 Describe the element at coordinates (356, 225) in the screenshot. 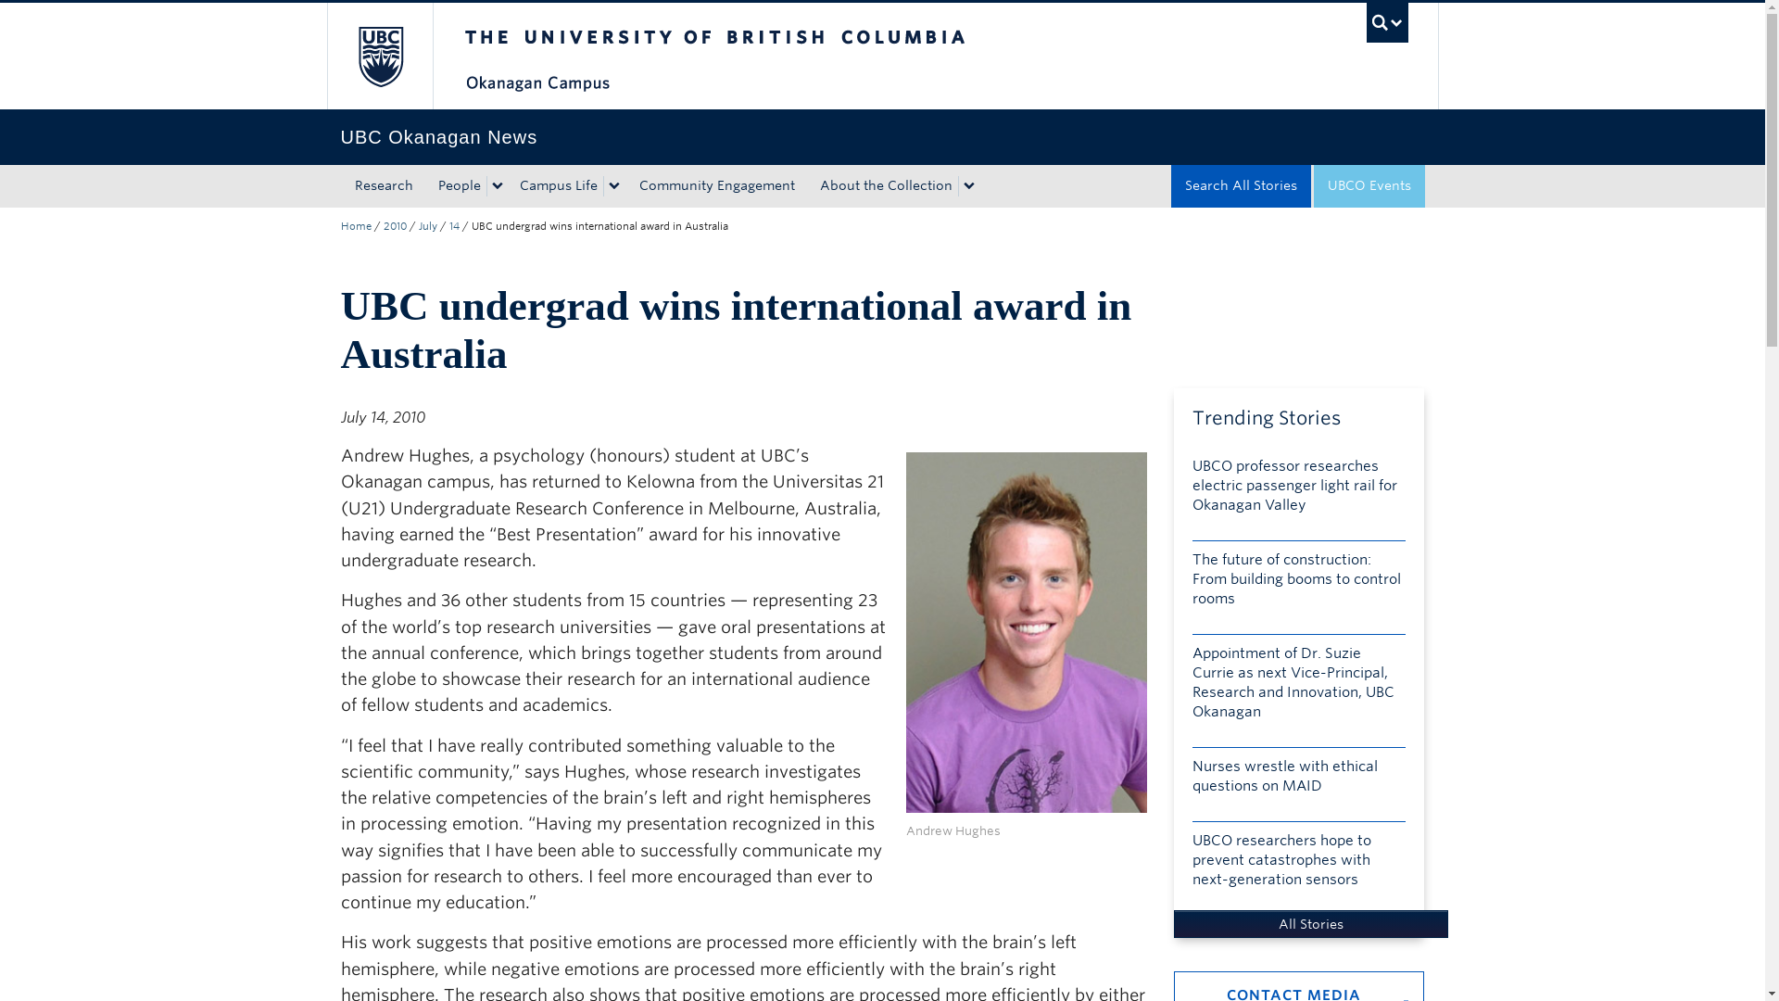

I see `Home` at that location.